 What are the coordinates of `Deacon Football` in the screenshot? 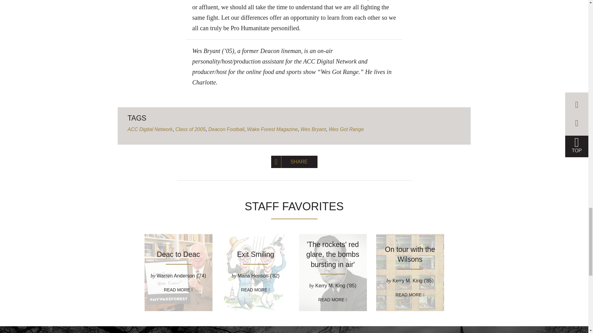 It's located at (226, 129).